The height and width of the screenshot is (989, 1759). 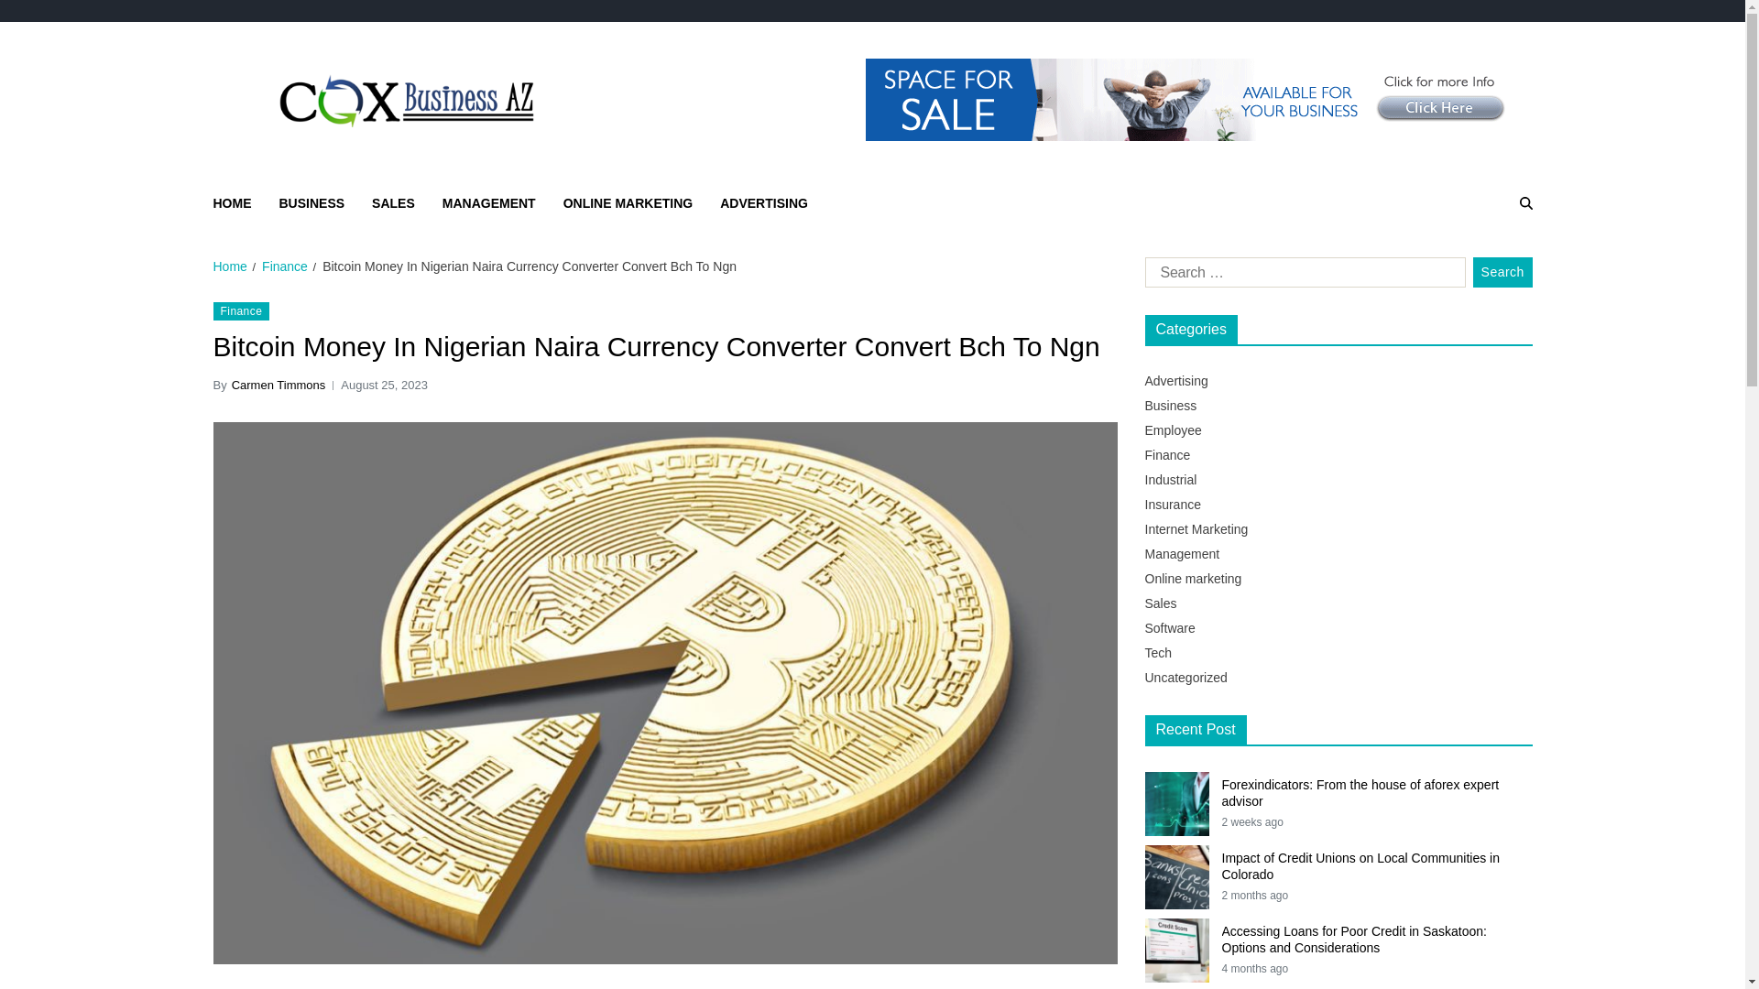 What do you see at coordinates (1167, 455) in the screenshot?
I see `Finance` at bounding box center [1167, 455].